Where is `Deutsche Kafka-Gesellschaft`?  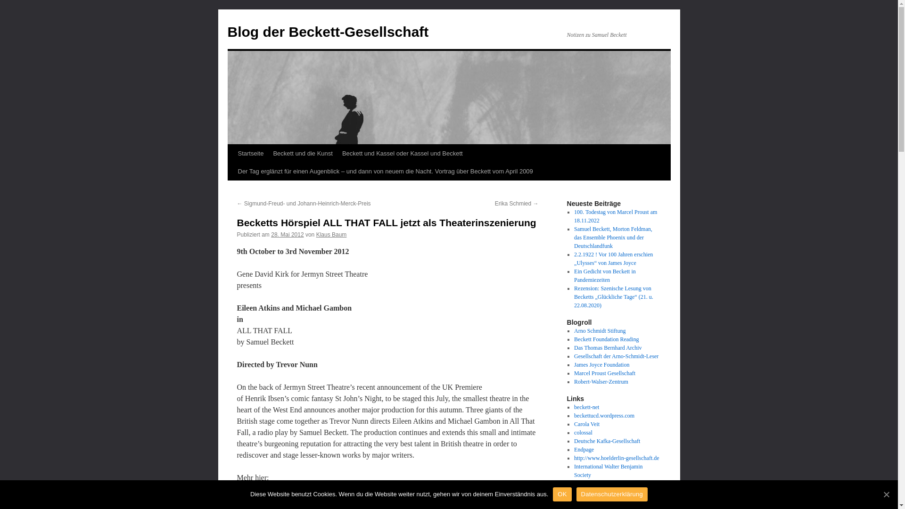
Deutsche Kafka-Gesellschaft is located at coordinates (607, 441).